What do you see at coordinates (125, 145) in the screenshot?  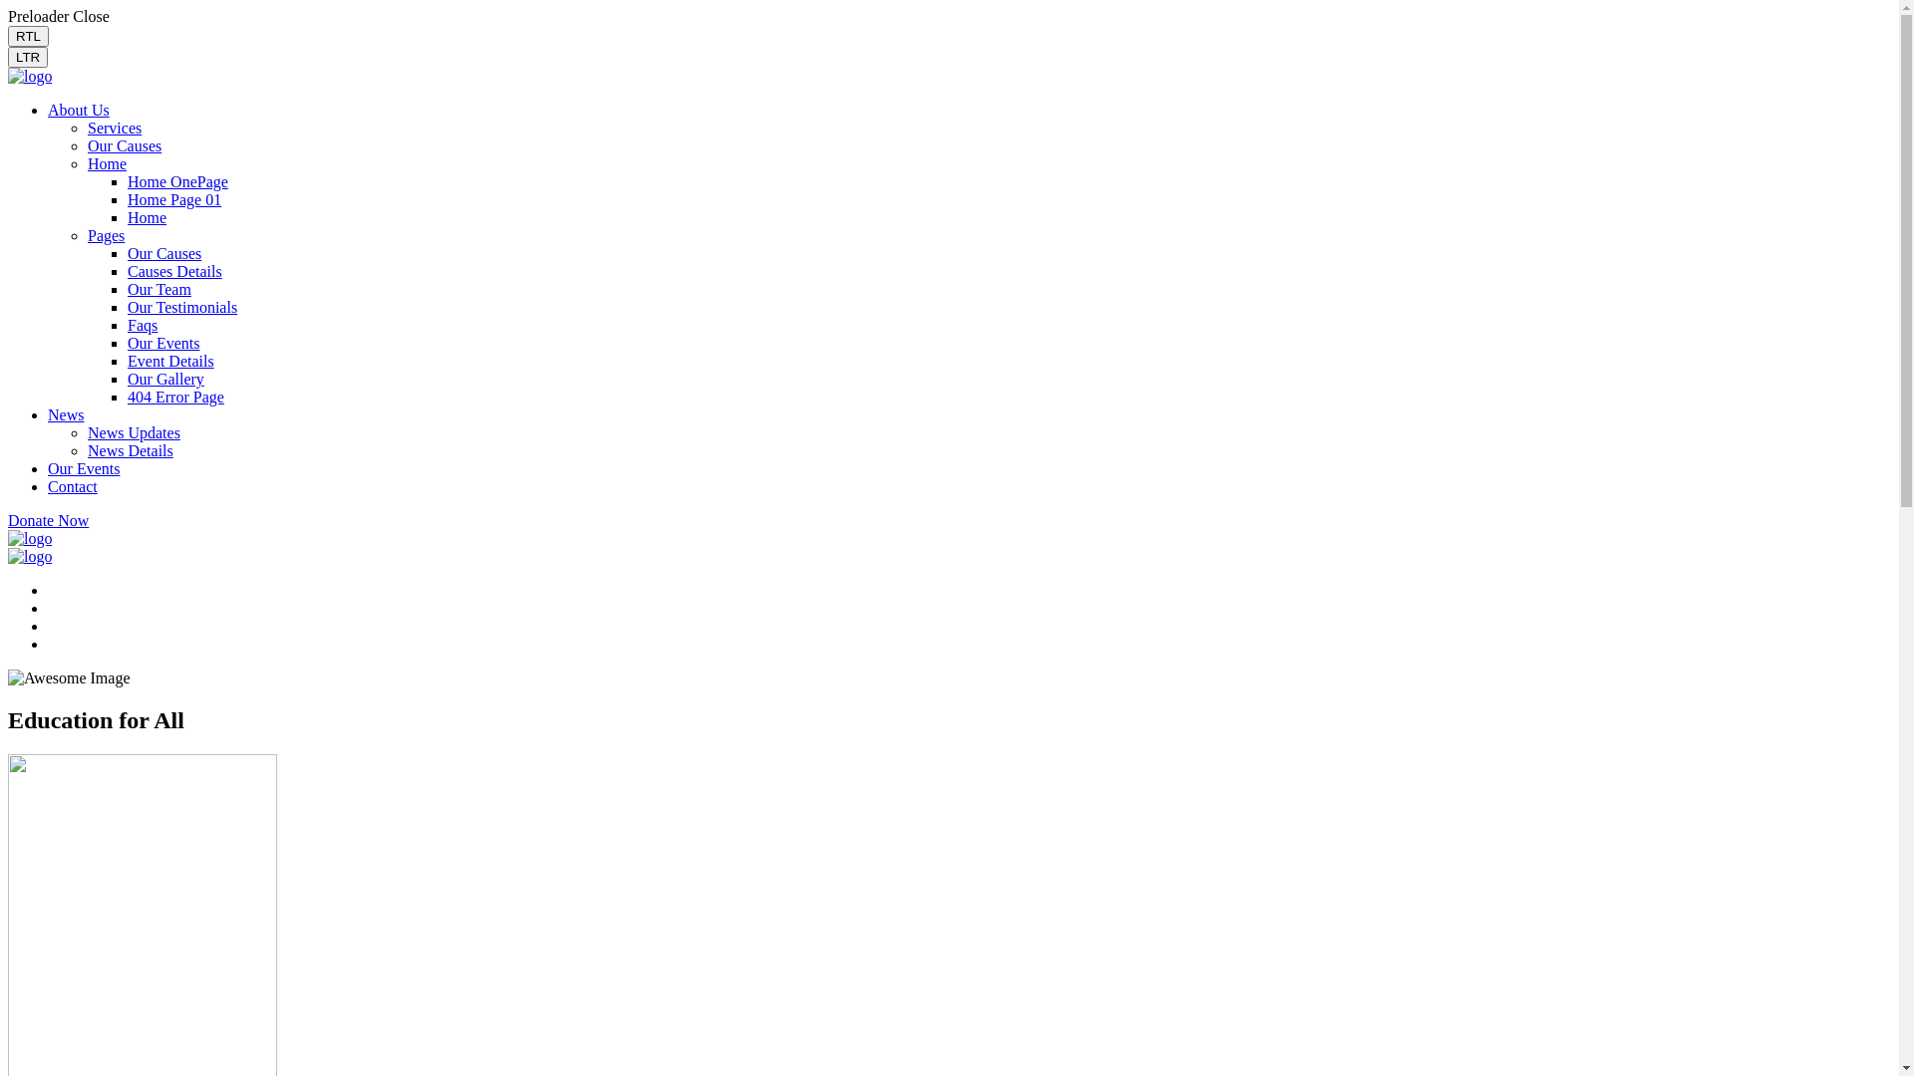 I see `Our Causes` at bounding box center [125, 145].